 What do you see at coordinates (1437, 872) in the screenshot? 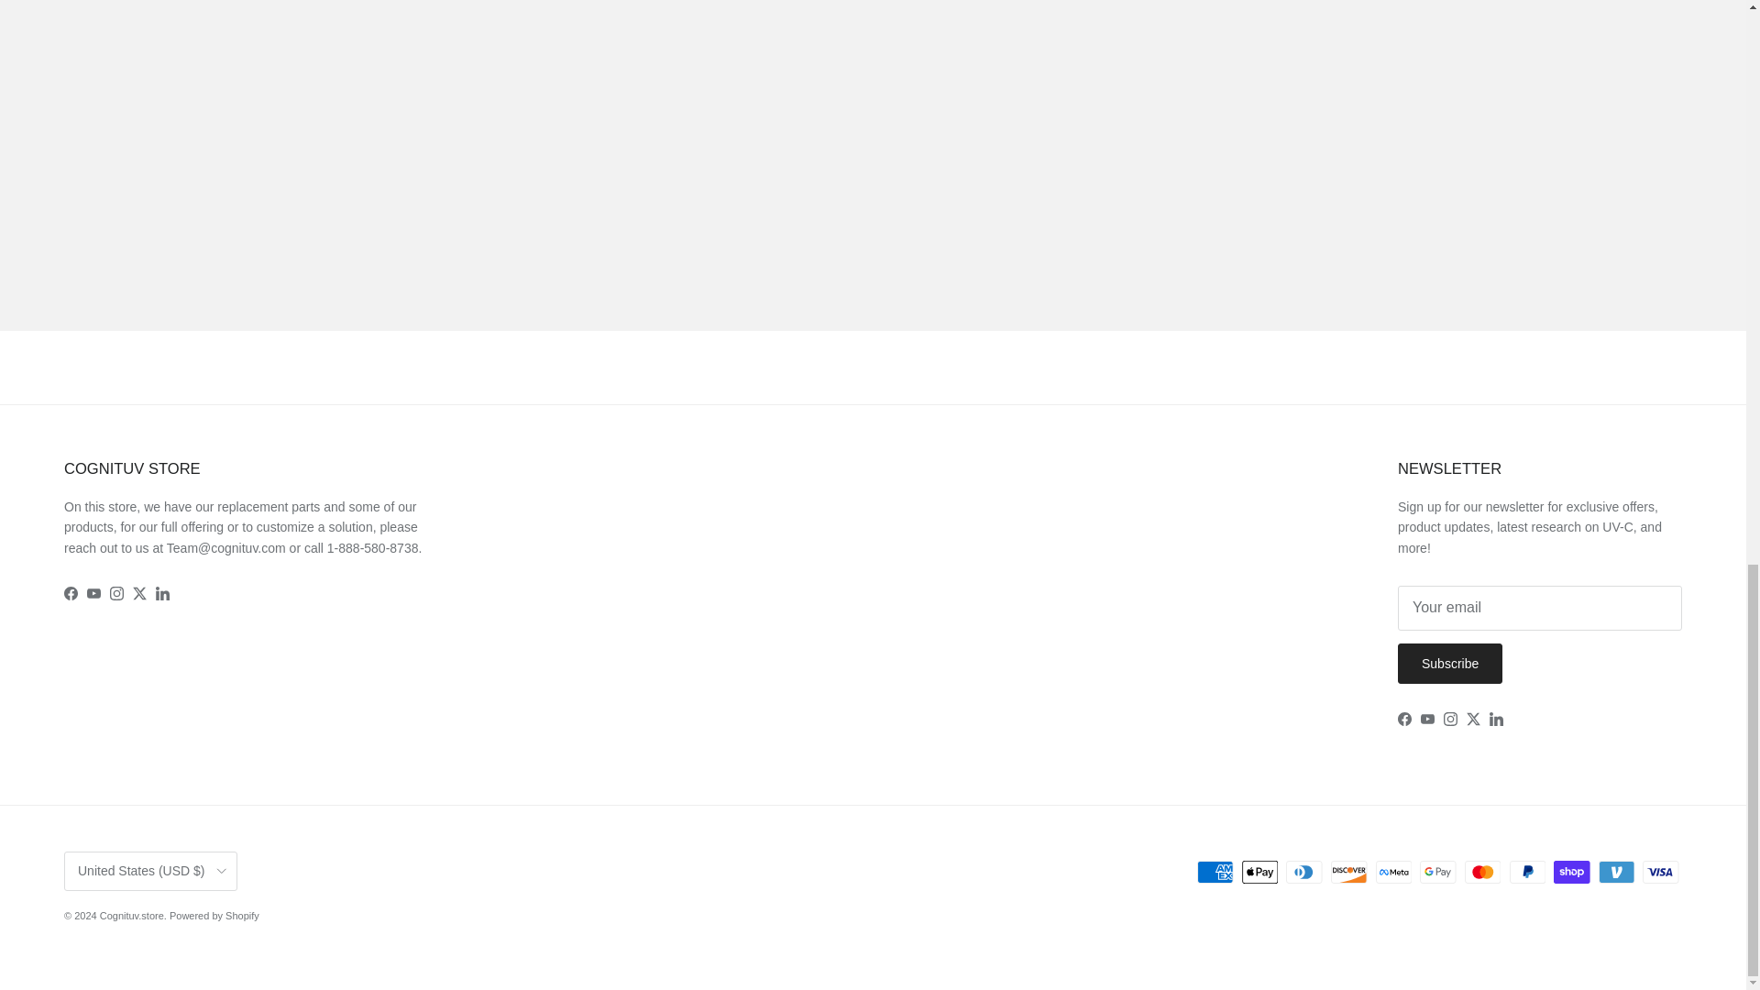
I see `Google Pay` at bounding box center [1437, 872].